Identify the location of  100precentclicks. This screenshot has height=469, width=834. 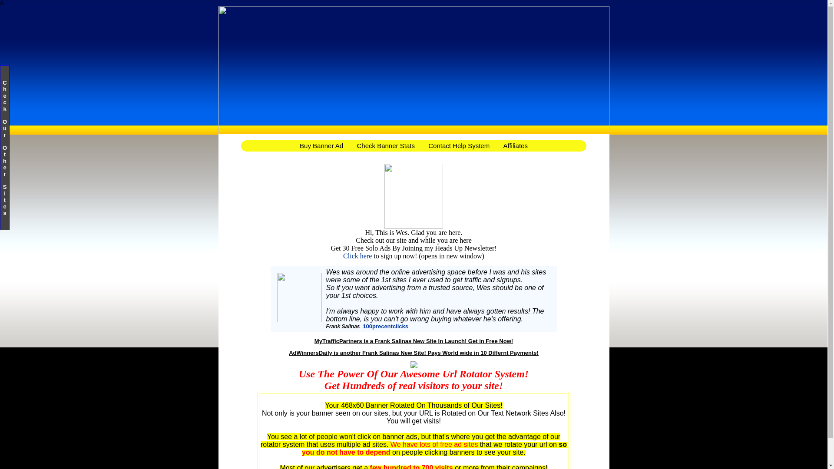
(385, 327).